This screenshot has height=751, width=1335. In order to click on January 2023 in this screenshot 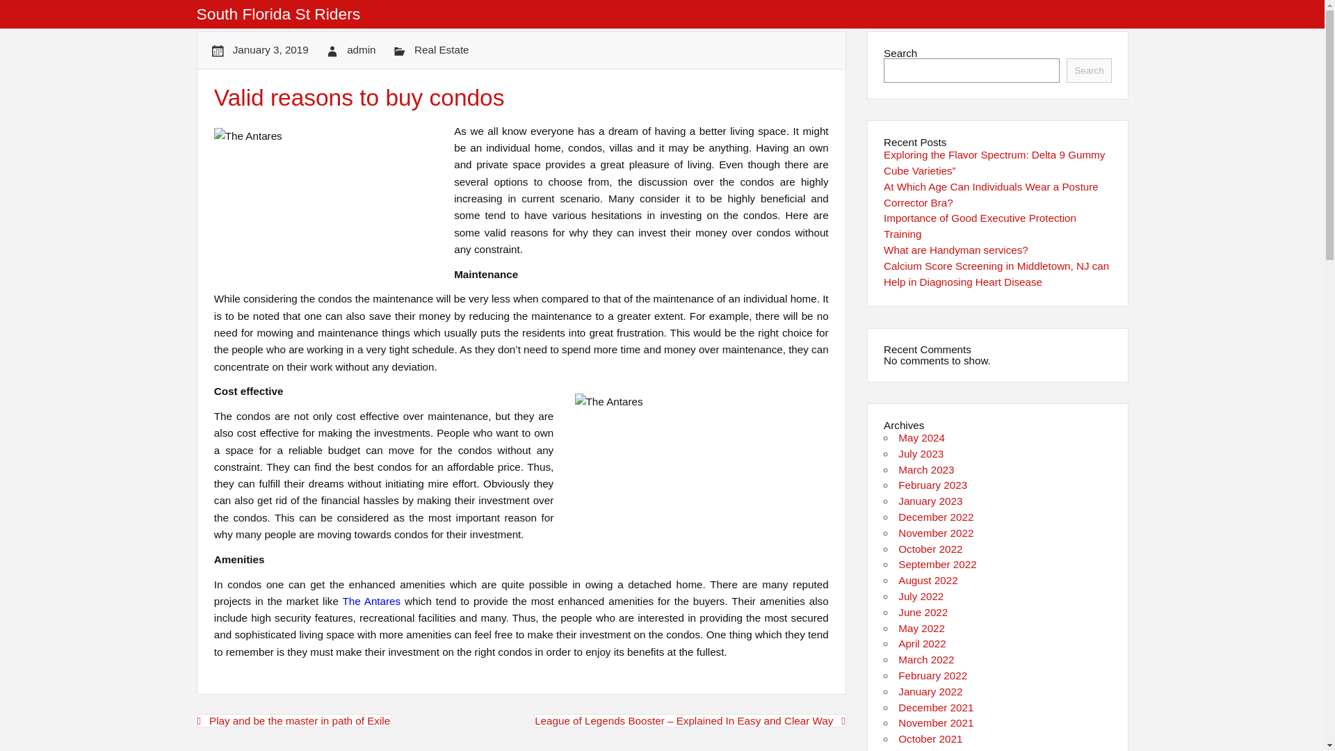, I will do `click(930, 501)`.